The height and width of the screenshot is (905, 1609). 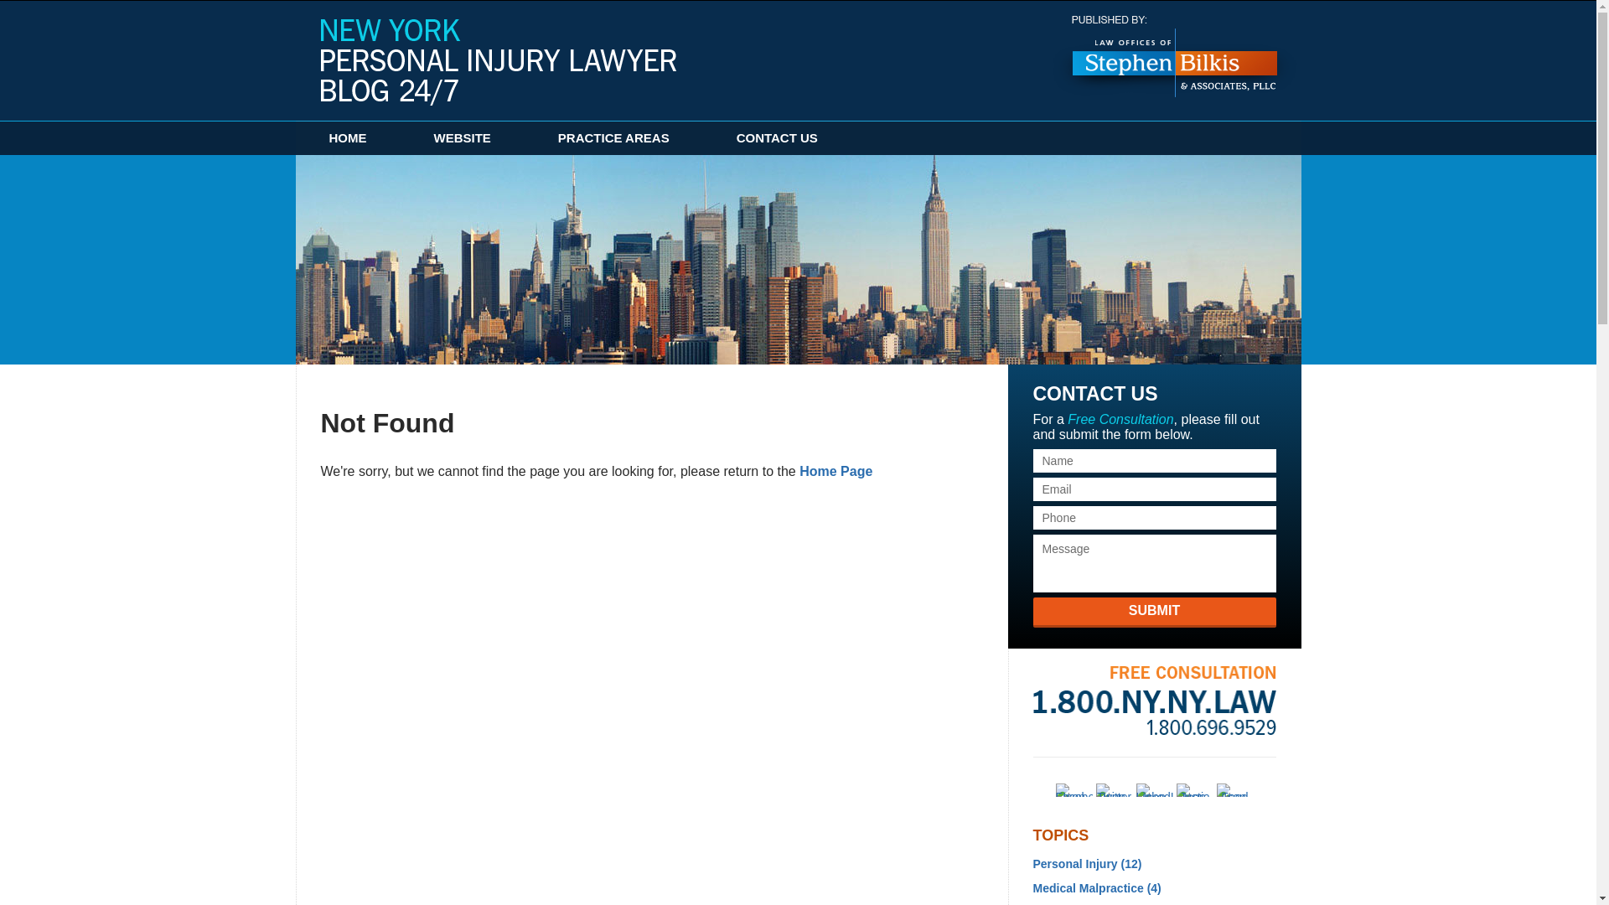 I want to click on Feed, so click(x=1234, y=790).